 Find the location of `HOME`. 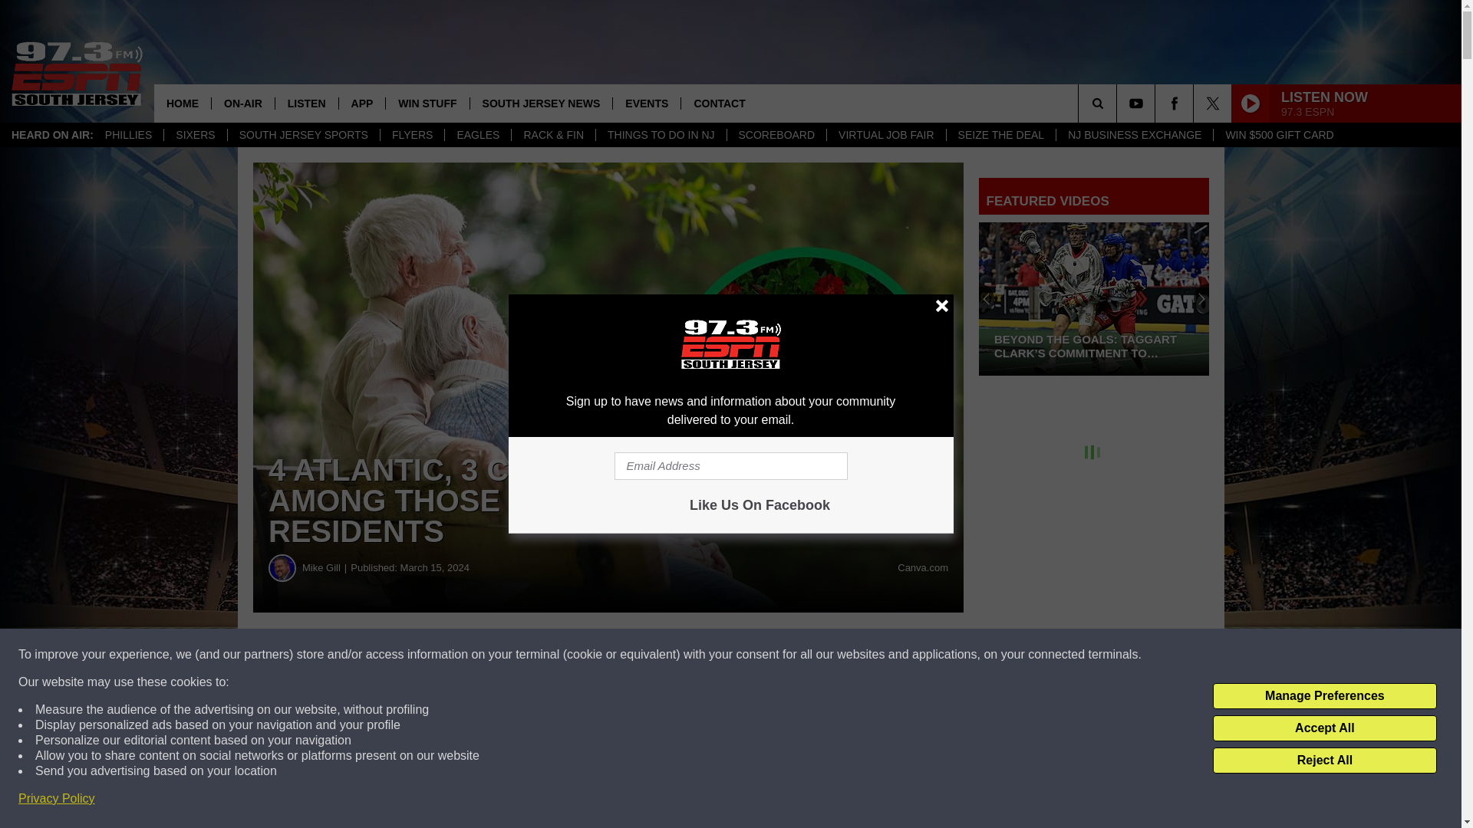

HOME is located at coordinates (183, 103).